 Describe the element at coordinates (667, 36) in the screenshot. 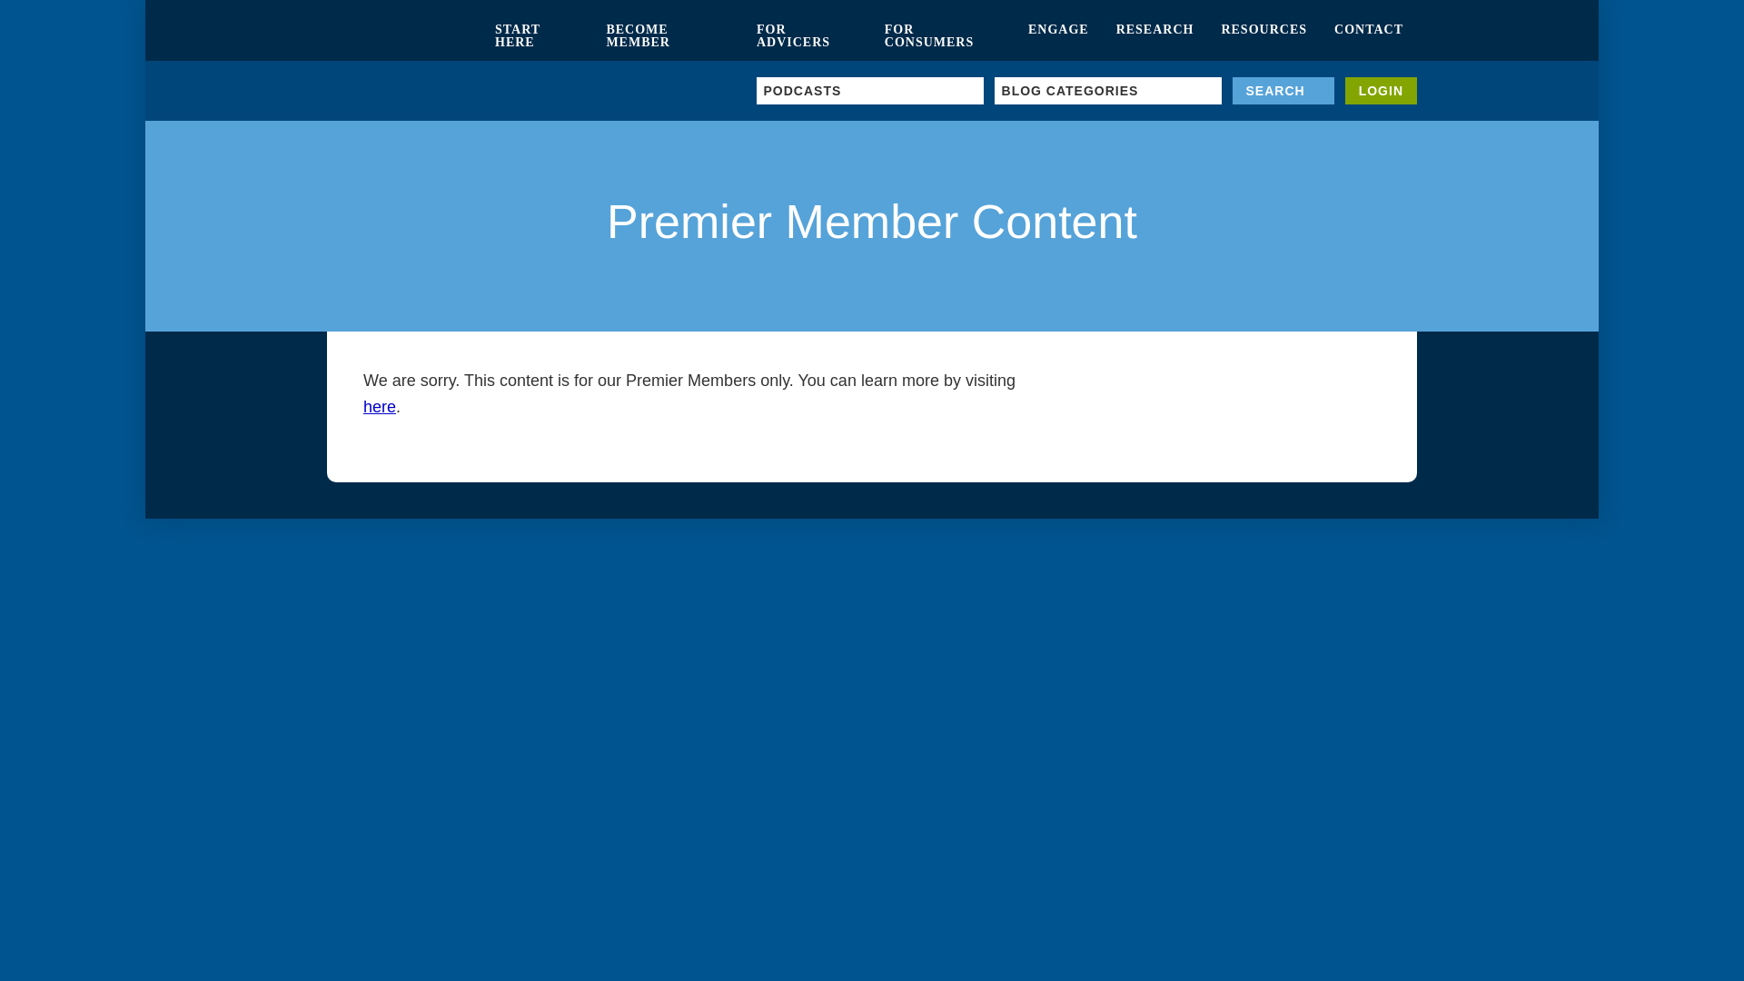

I see `BECOME MEMBER` at that location.